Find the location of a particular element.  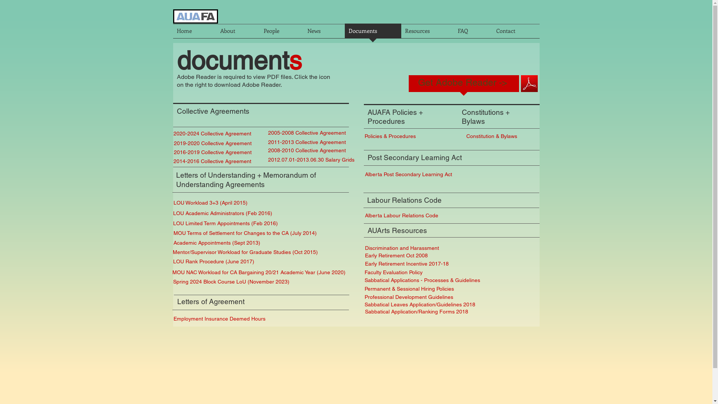

2016-2019 Collective Agreement is located at coordinates (213, 152).